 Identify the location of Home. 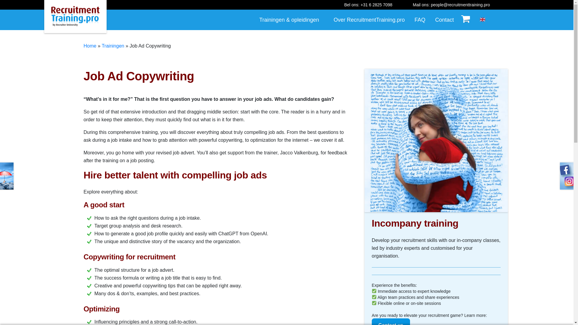
(90, 46).